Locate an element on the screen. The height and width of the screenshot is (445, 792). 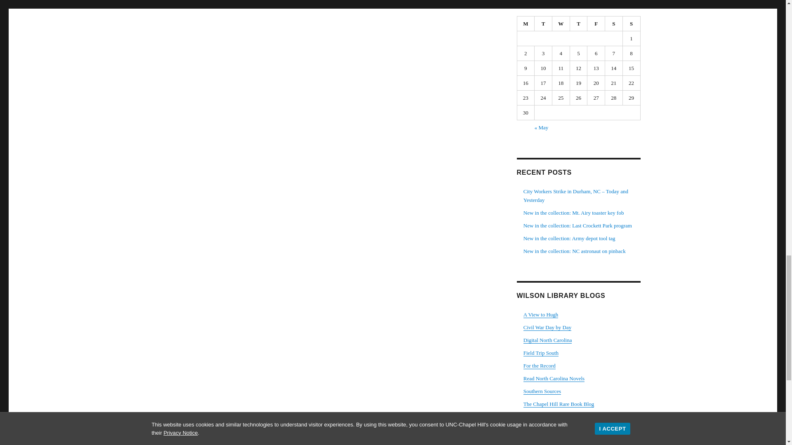
A guide to recent fiction set in North Carolina is located at coordinates (554, 378).